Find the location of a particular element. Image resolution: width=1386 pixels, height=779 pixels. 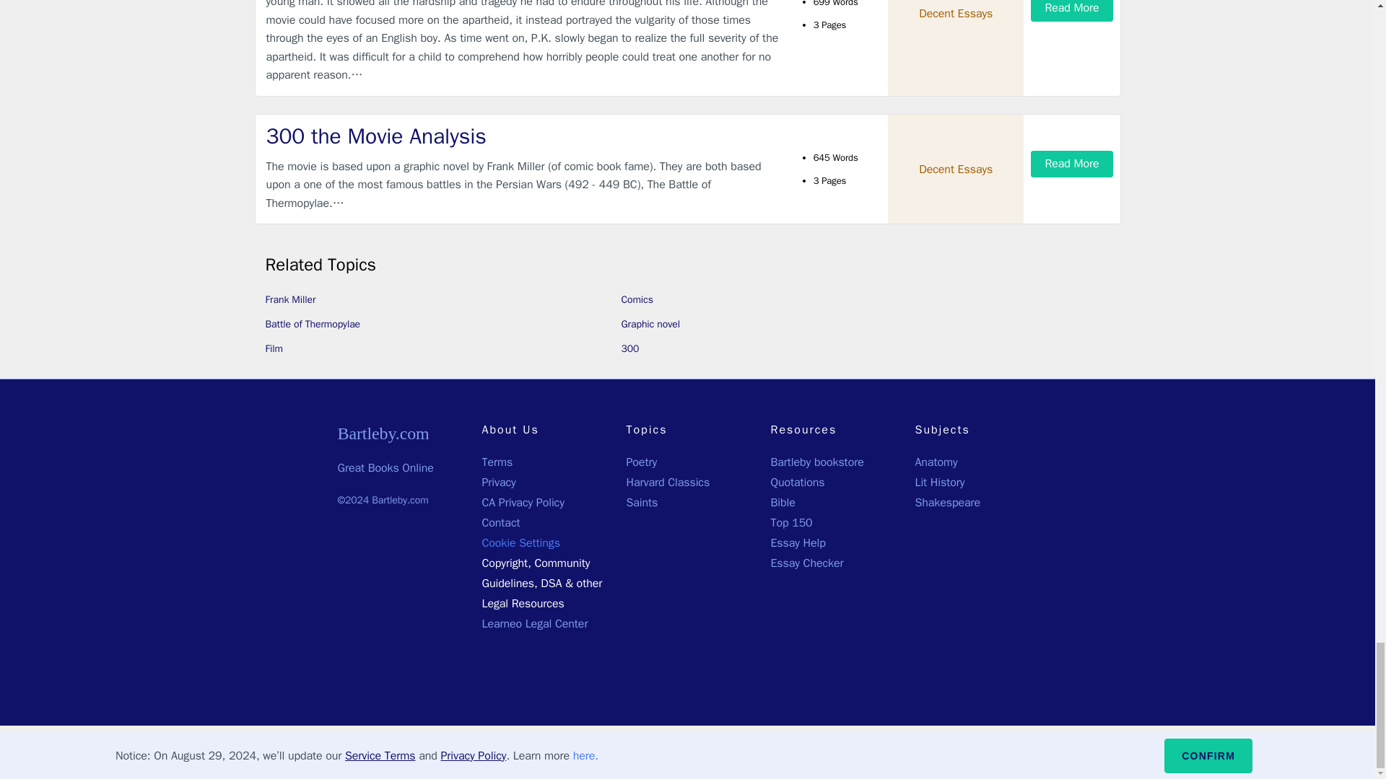

300 is located at coordinates (629, 349).